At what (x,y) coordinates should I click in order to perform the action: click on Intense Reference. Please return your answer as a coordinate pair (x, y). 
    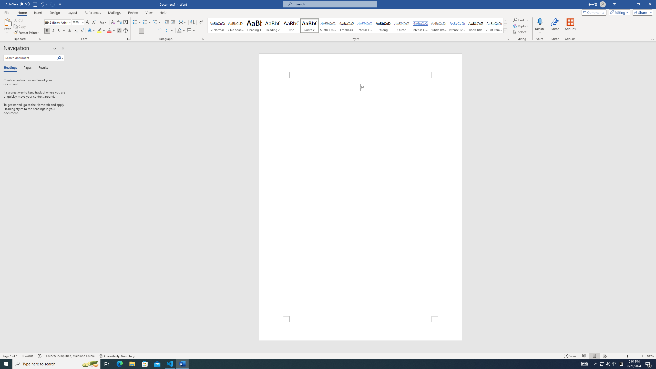
    Looking at the image, I should click on (457, 26).